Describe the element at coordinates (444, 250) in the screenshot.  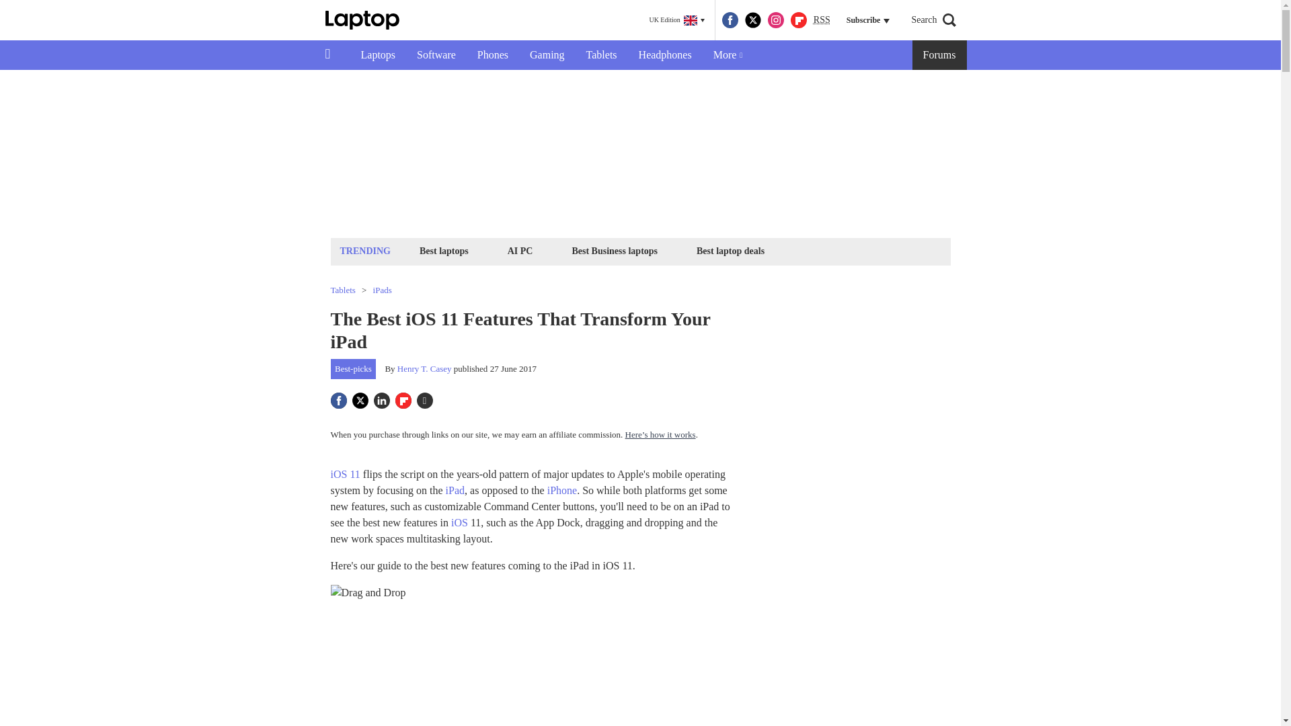
I see `Best laptops` at that location.